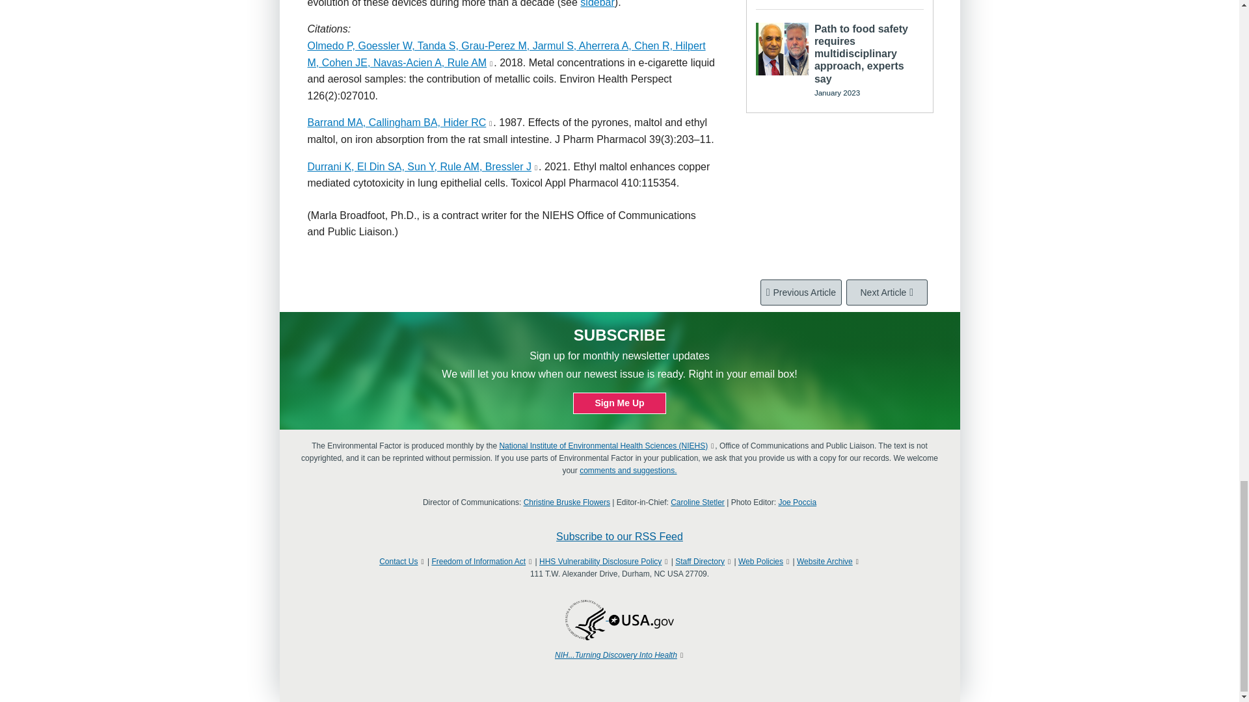 This screenshot has height=702, width=1249. I want to click on Barrand MA, Callingham BA, Hider RC, so click(396, 122).